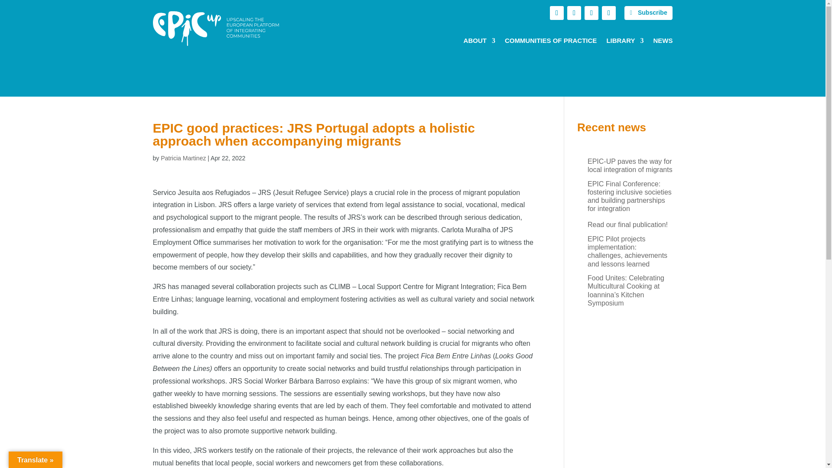  What do you see at coordinates (649, 13) in the screenshot?
I see `Subscribe` at bounding box center [649, 13].